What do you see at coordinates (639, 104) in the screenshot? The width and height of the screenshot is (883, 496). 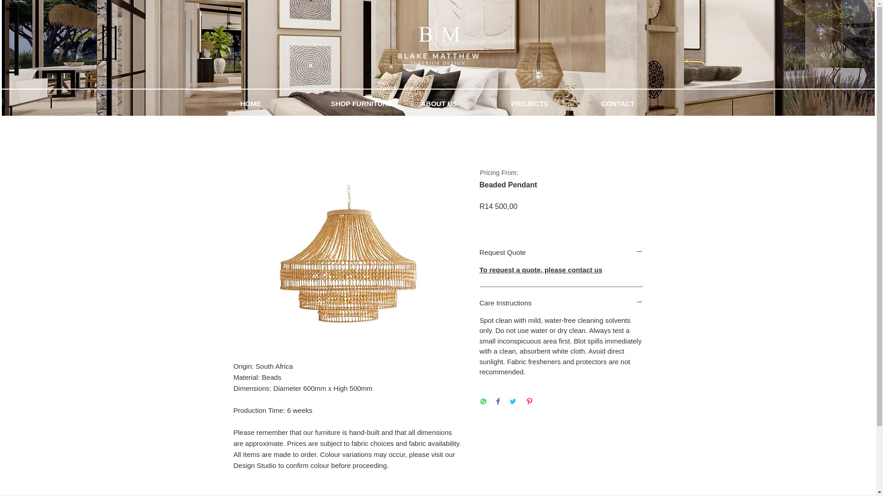 I see `CONTACT` at bounding box center [639, 104].